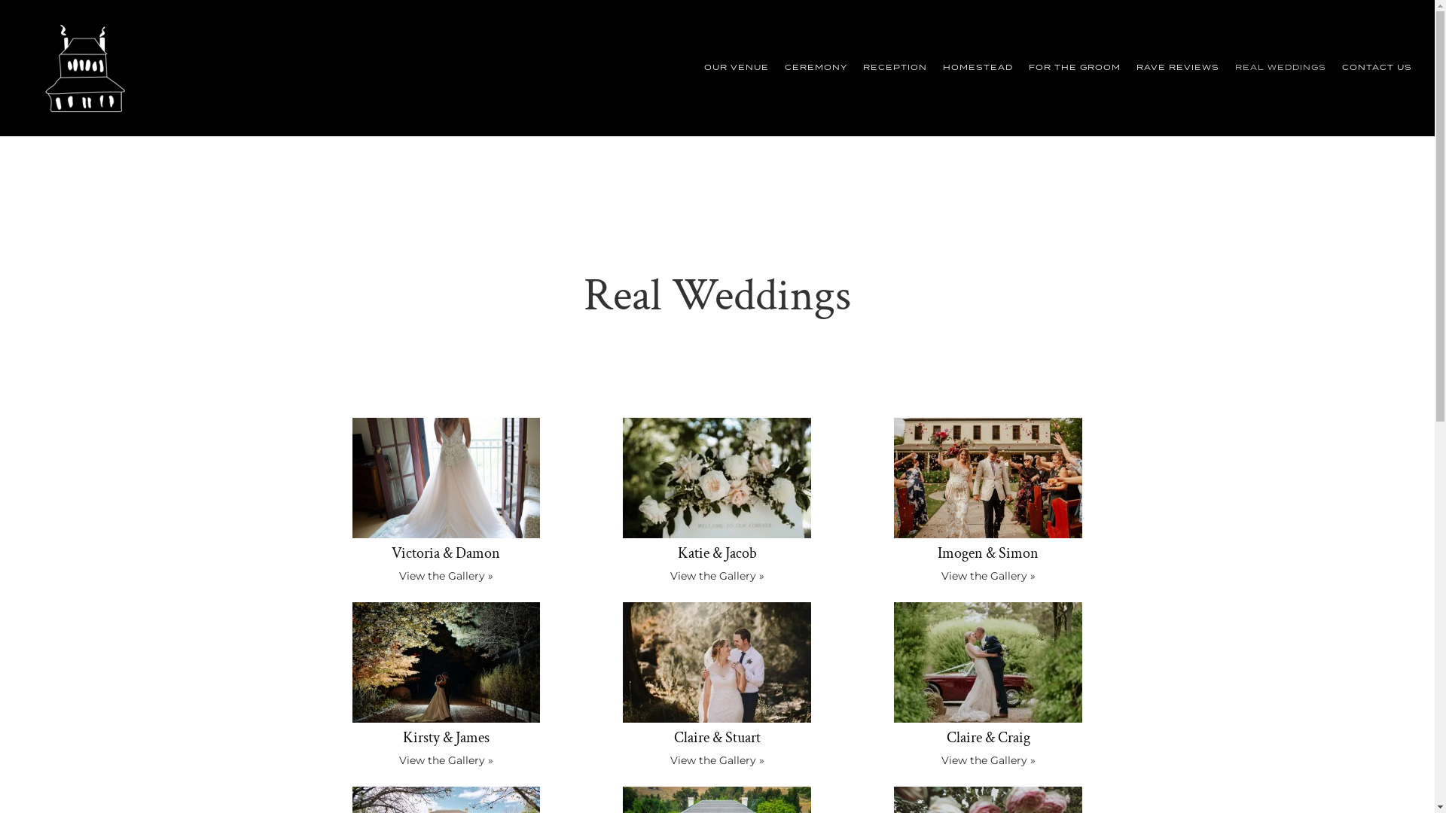 This screenshot has height=813, width=1446. Describe the element at coordinates (447, 661) in the screenshot. I see `Kirsty & James` at that location.